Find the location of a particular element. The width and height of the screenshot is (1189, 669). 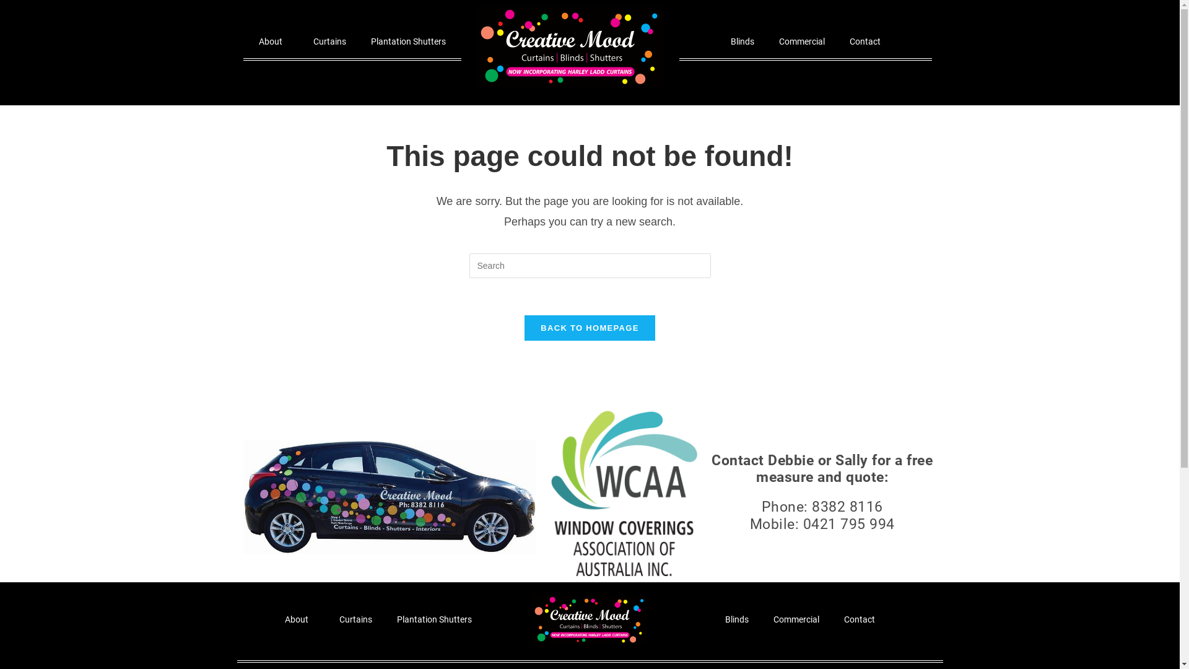

About is located at coordinates (274, 42).